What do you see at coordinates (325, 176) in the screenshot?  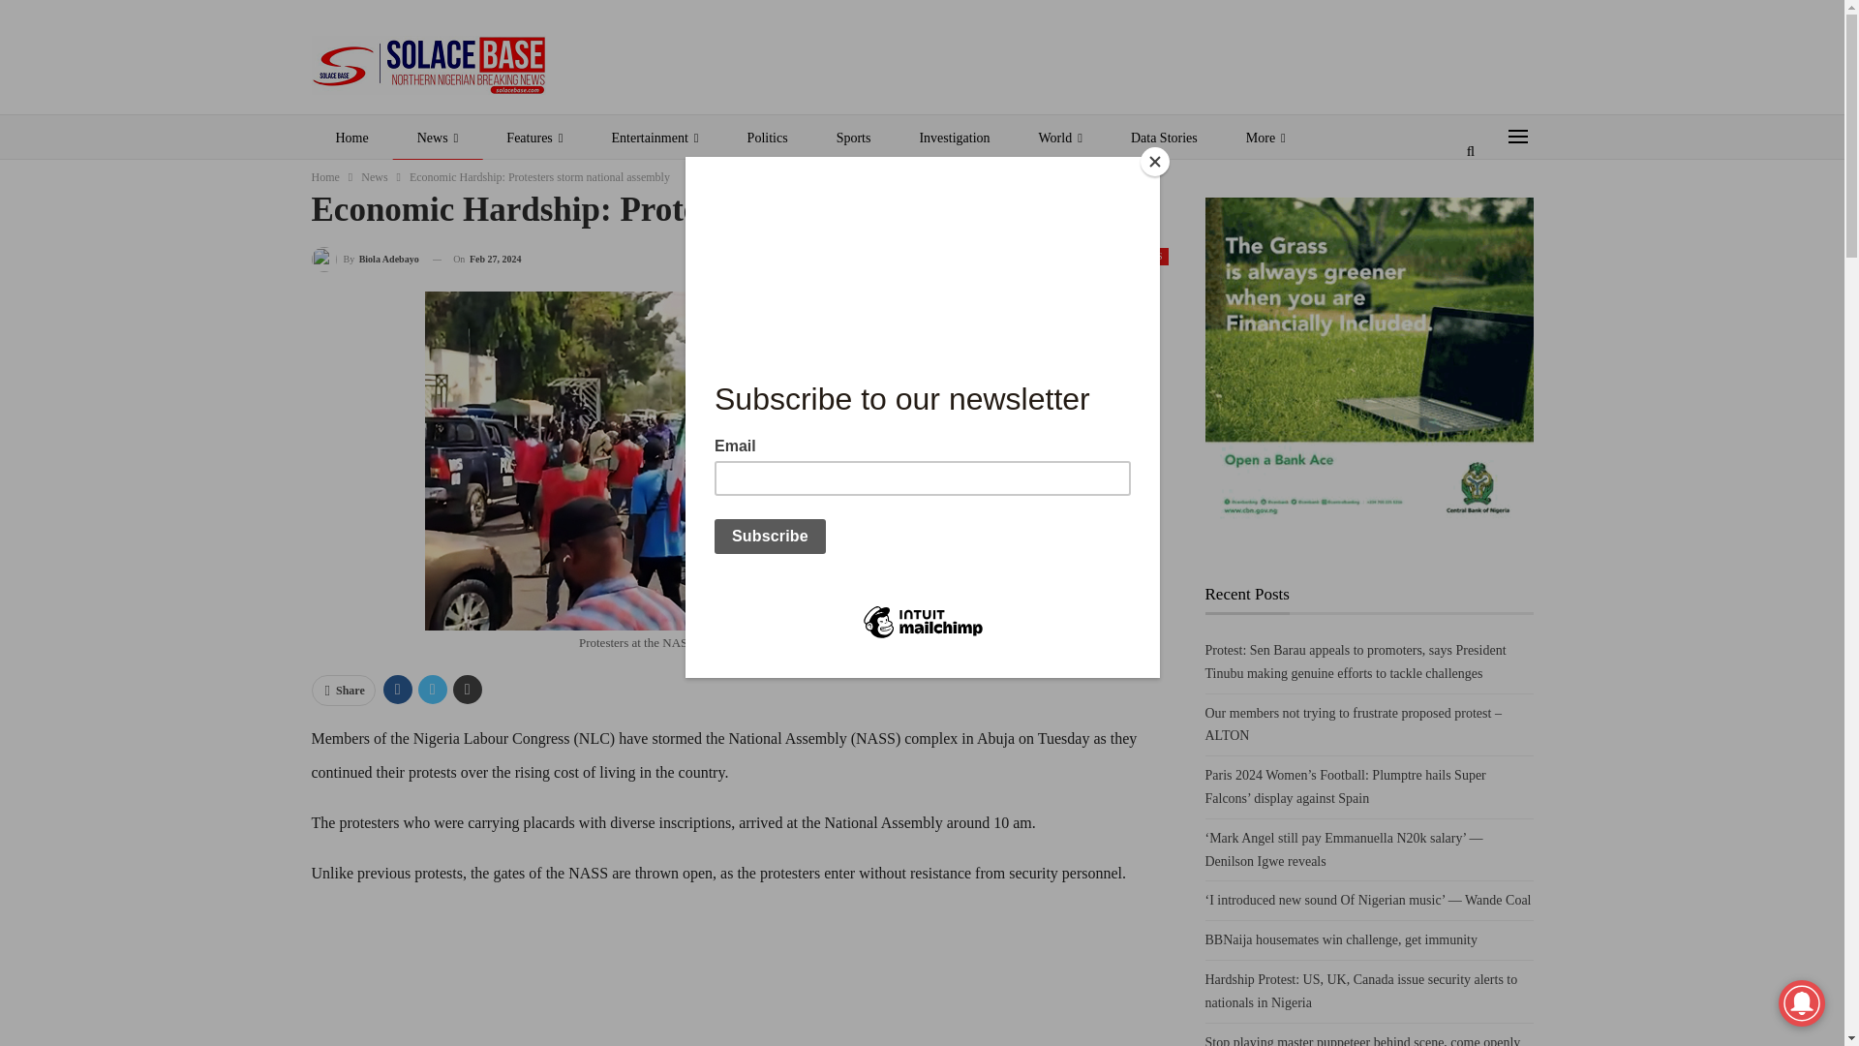 I see `Home` at bounding box center [325, 176].